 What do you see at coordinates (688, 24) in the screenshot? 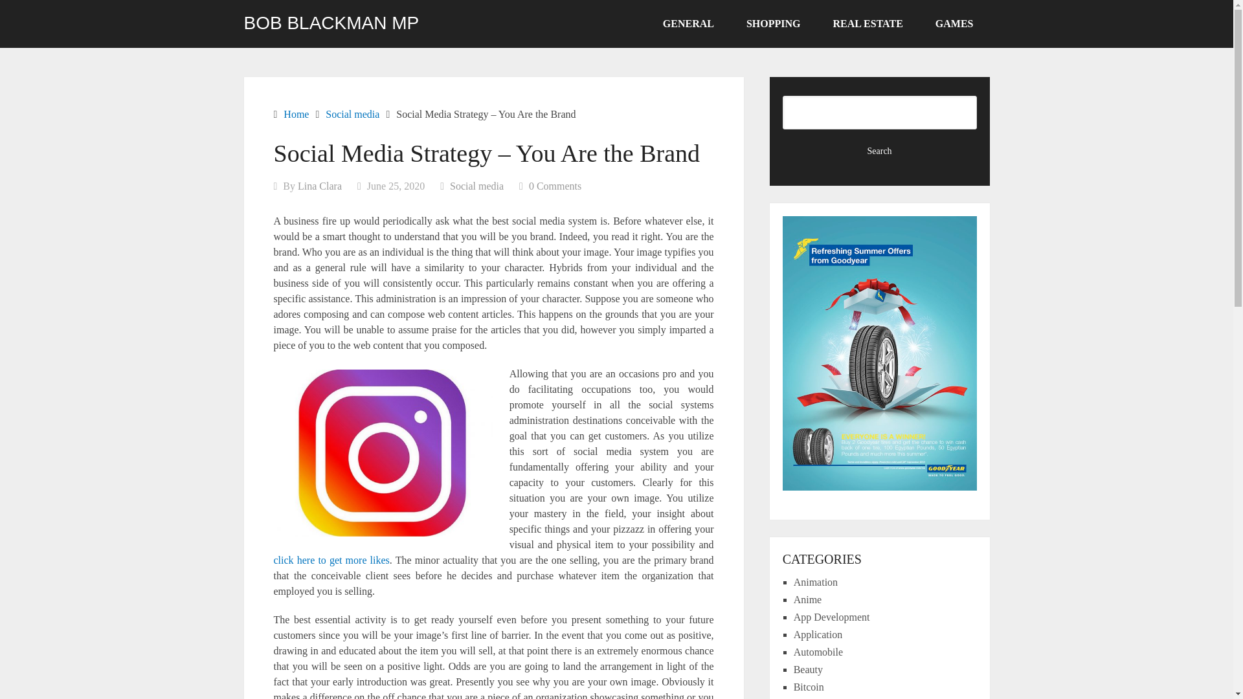
I see `GENERAL` at bounding box center [688, 24].